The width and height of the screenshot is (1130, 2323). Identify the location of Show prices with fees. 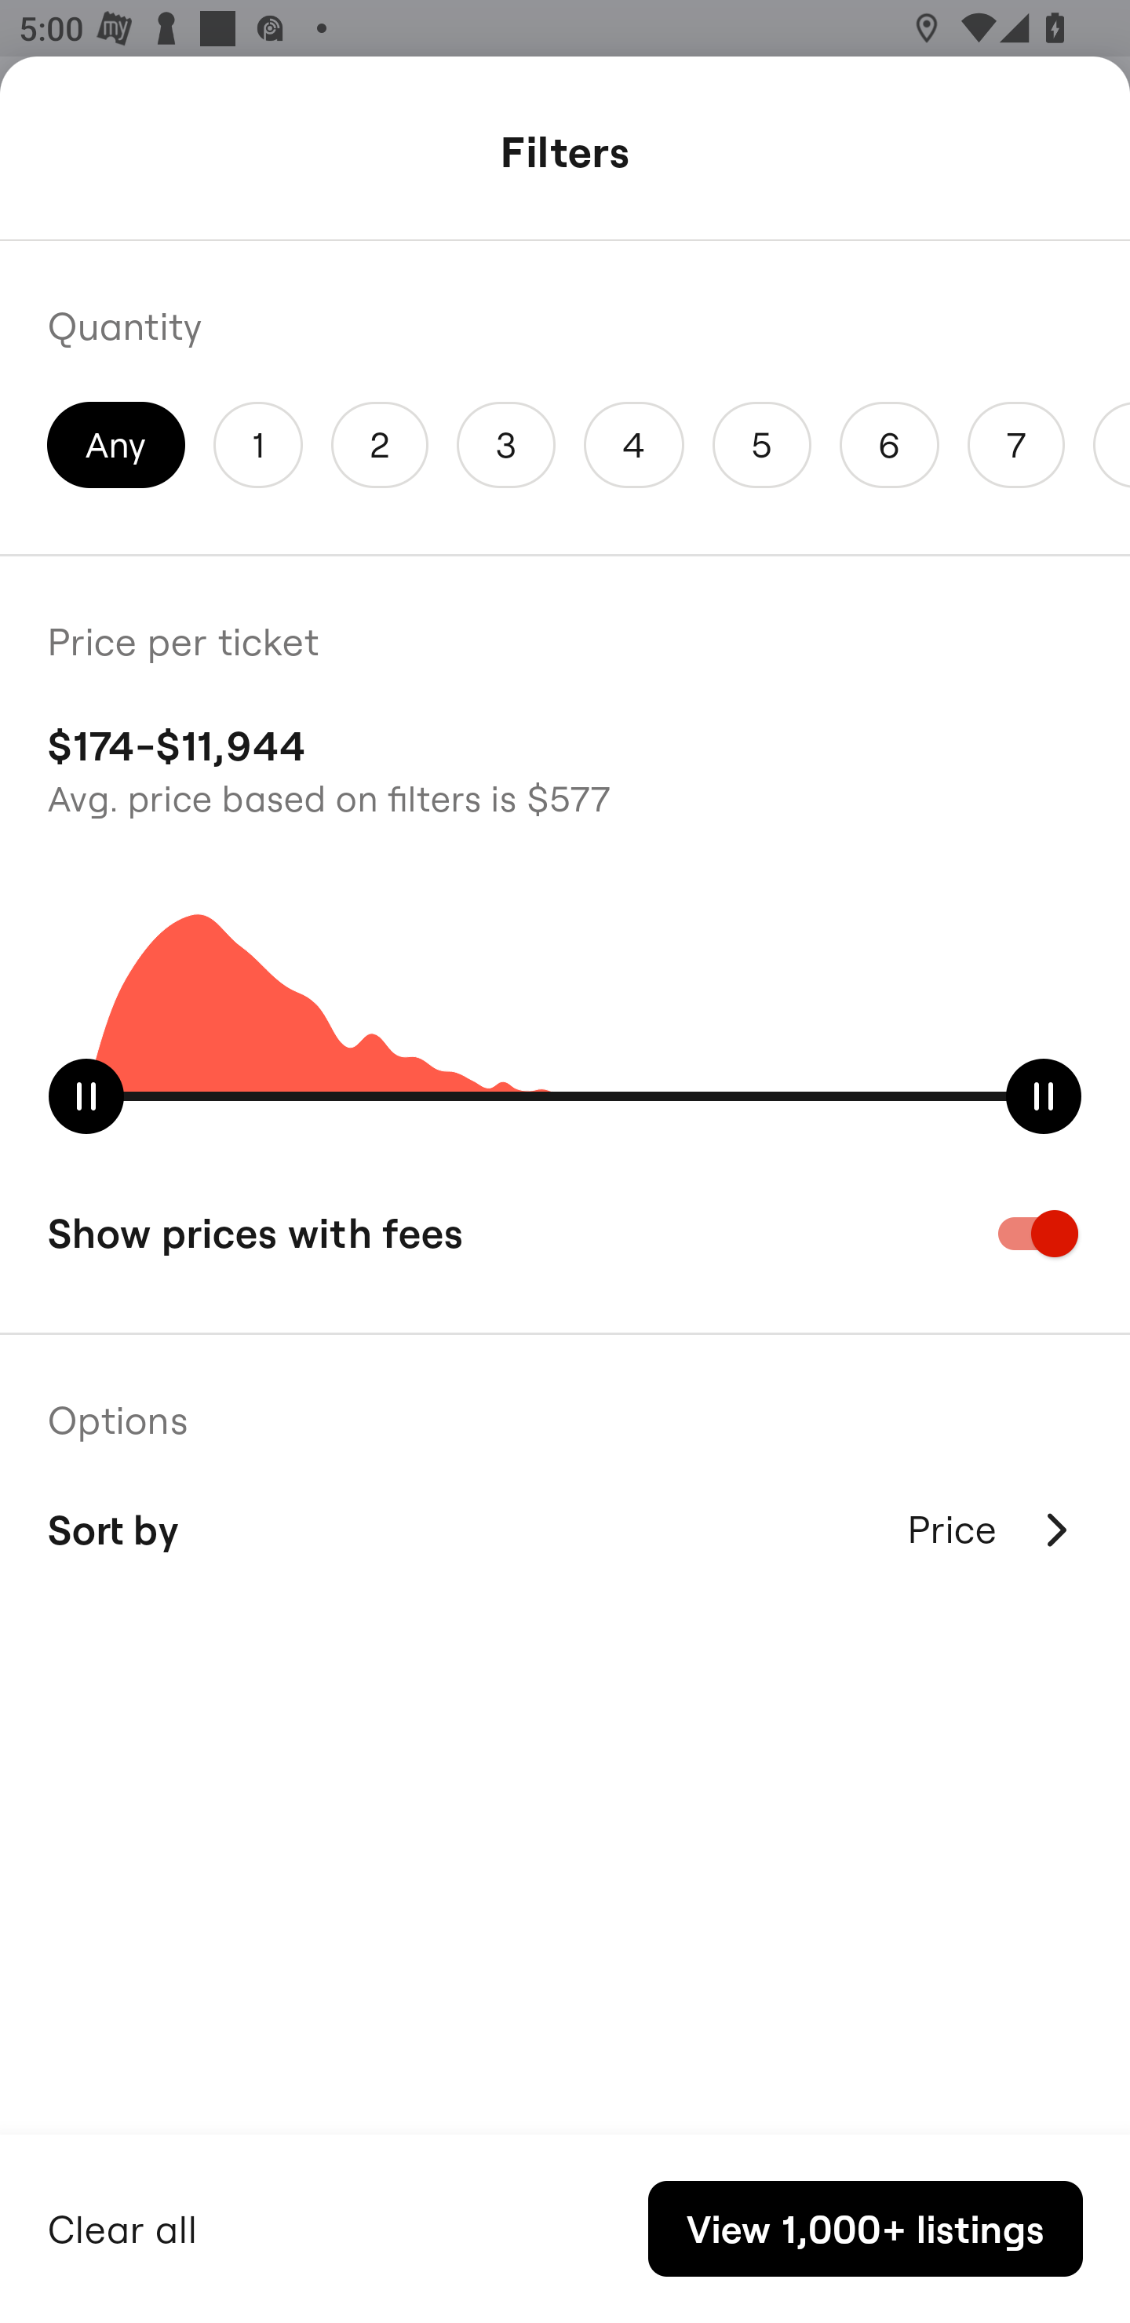
(565, 1233).